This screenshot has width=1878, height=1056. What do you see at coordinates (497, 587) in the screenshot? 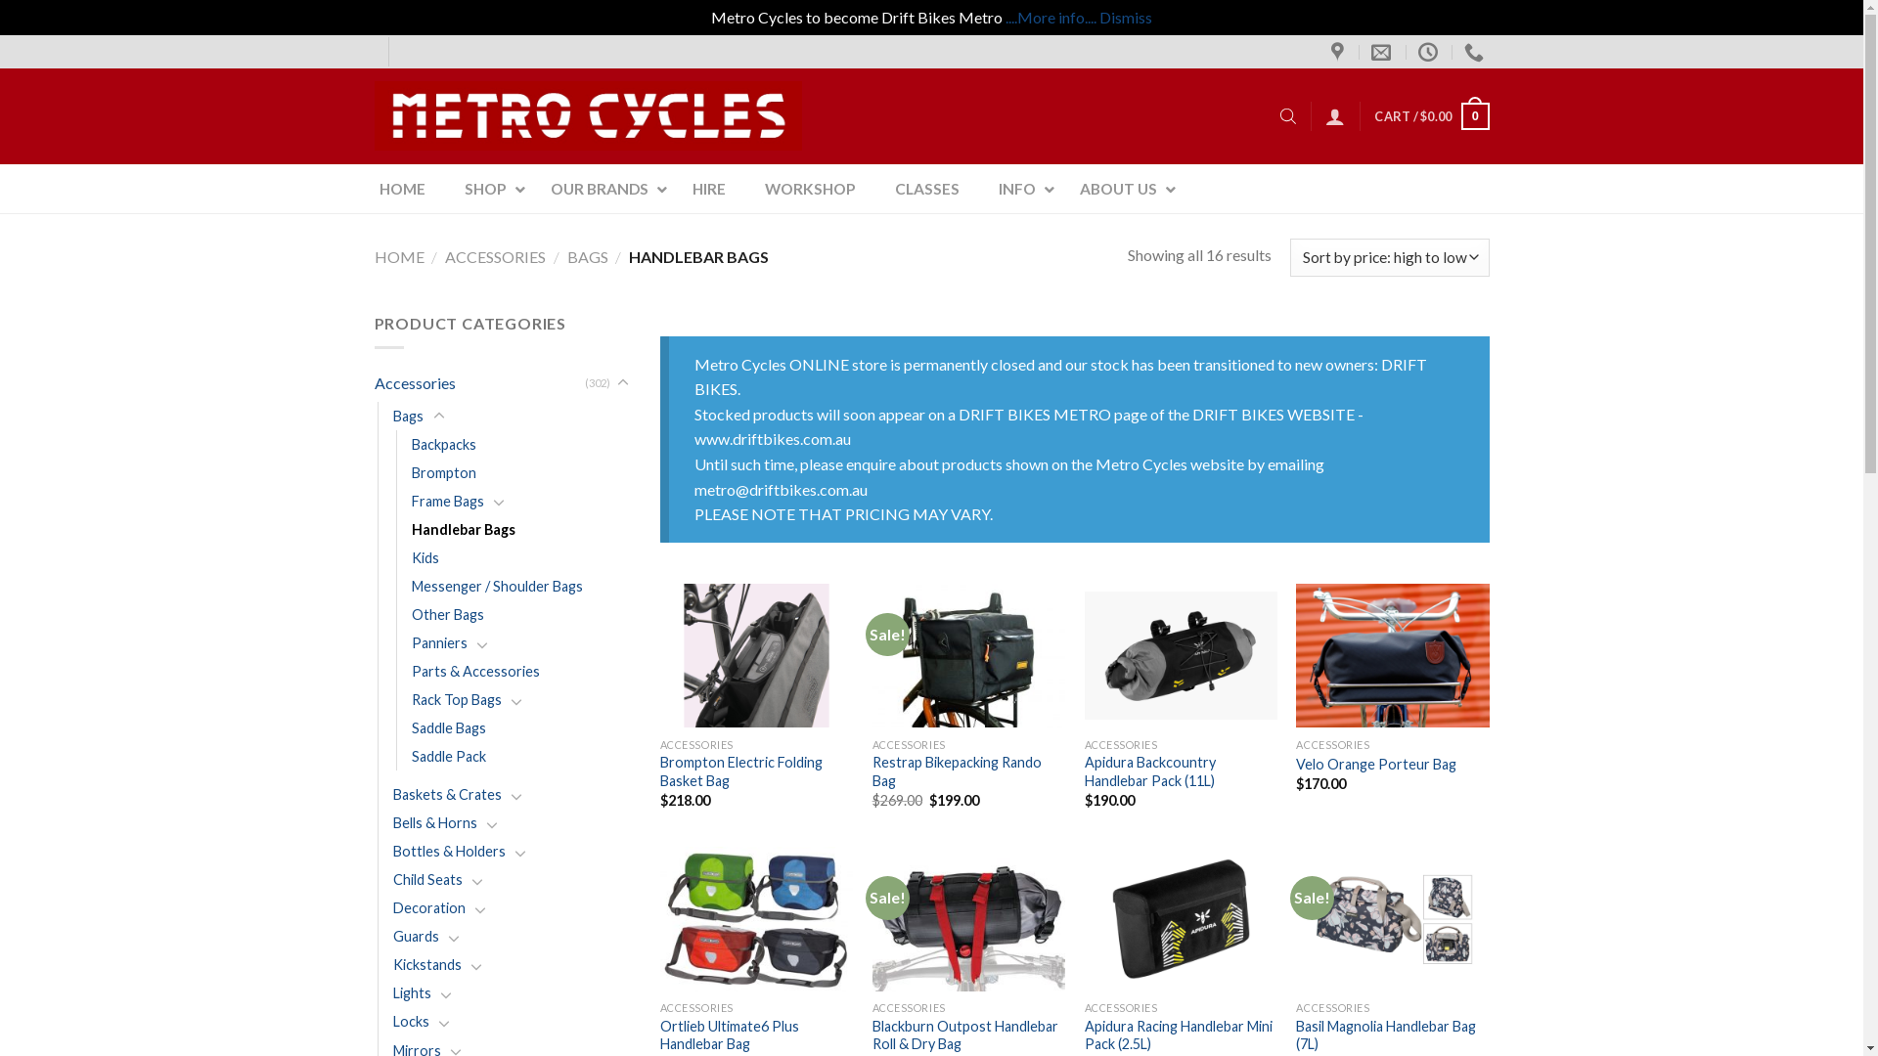
I see `Messenger / Shoulder Bags` at bounding box center [497, 587].